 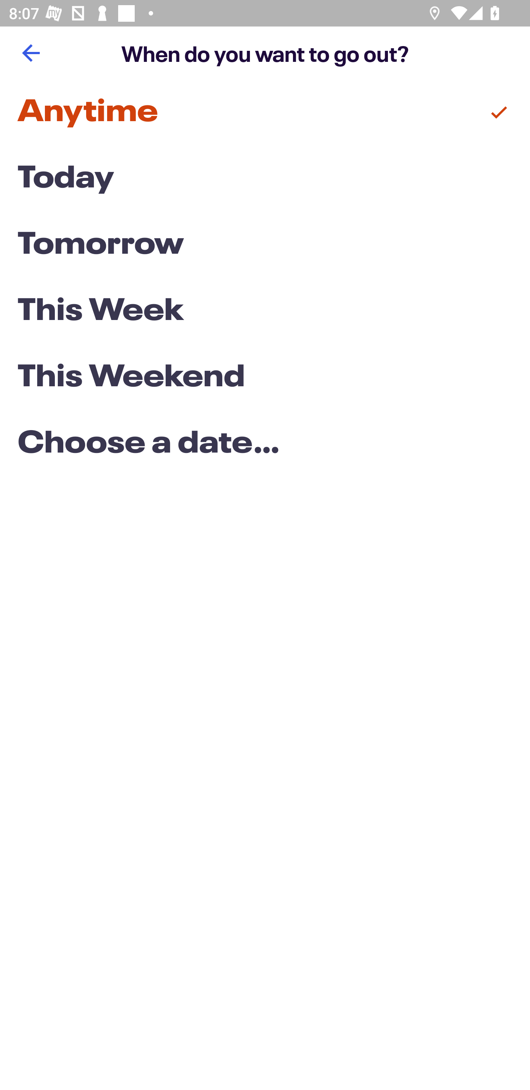 I want to click on Anytime, so click(x=265, y=113).